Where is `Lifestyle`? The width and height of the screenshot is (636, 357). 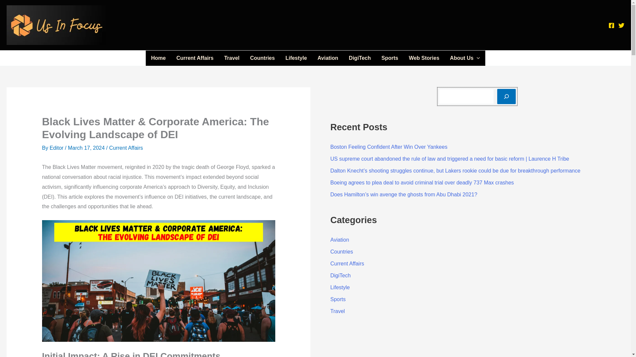
Lifestyle is located at coordinates (296, 58).